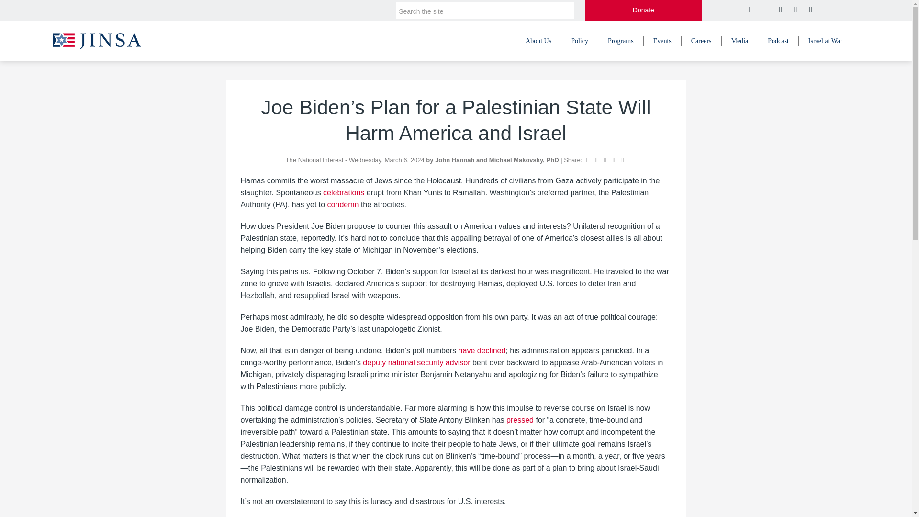 The image size is (919, 517). What do you see at coordinates (740, 41) in the screenshot?
I see `Media` at bounding box center [740, 41].